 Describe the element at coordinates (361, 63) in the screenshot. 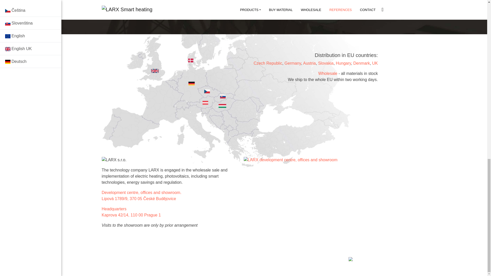

I see `Denmark` at that location.